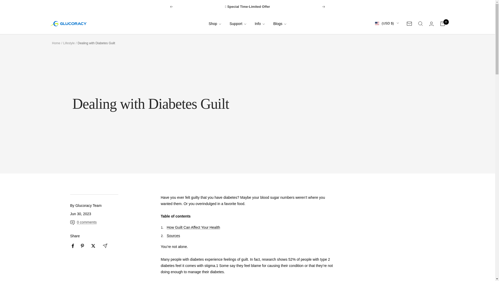 This screenshot has width=499, height=281. Describe the element at coordinates (193, 227) in the screenshot. I see `Newsletter` at that location.